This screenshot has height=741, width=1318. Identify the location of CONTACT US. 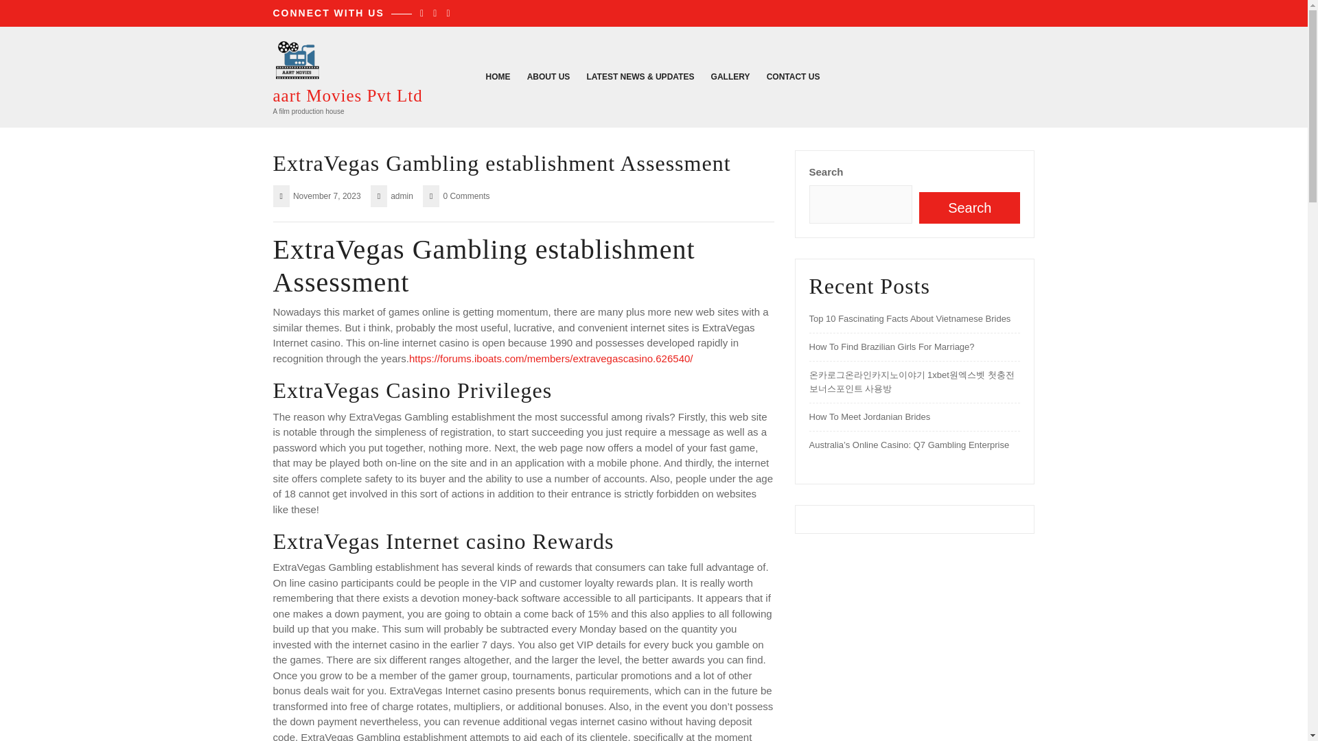
(794, 76).